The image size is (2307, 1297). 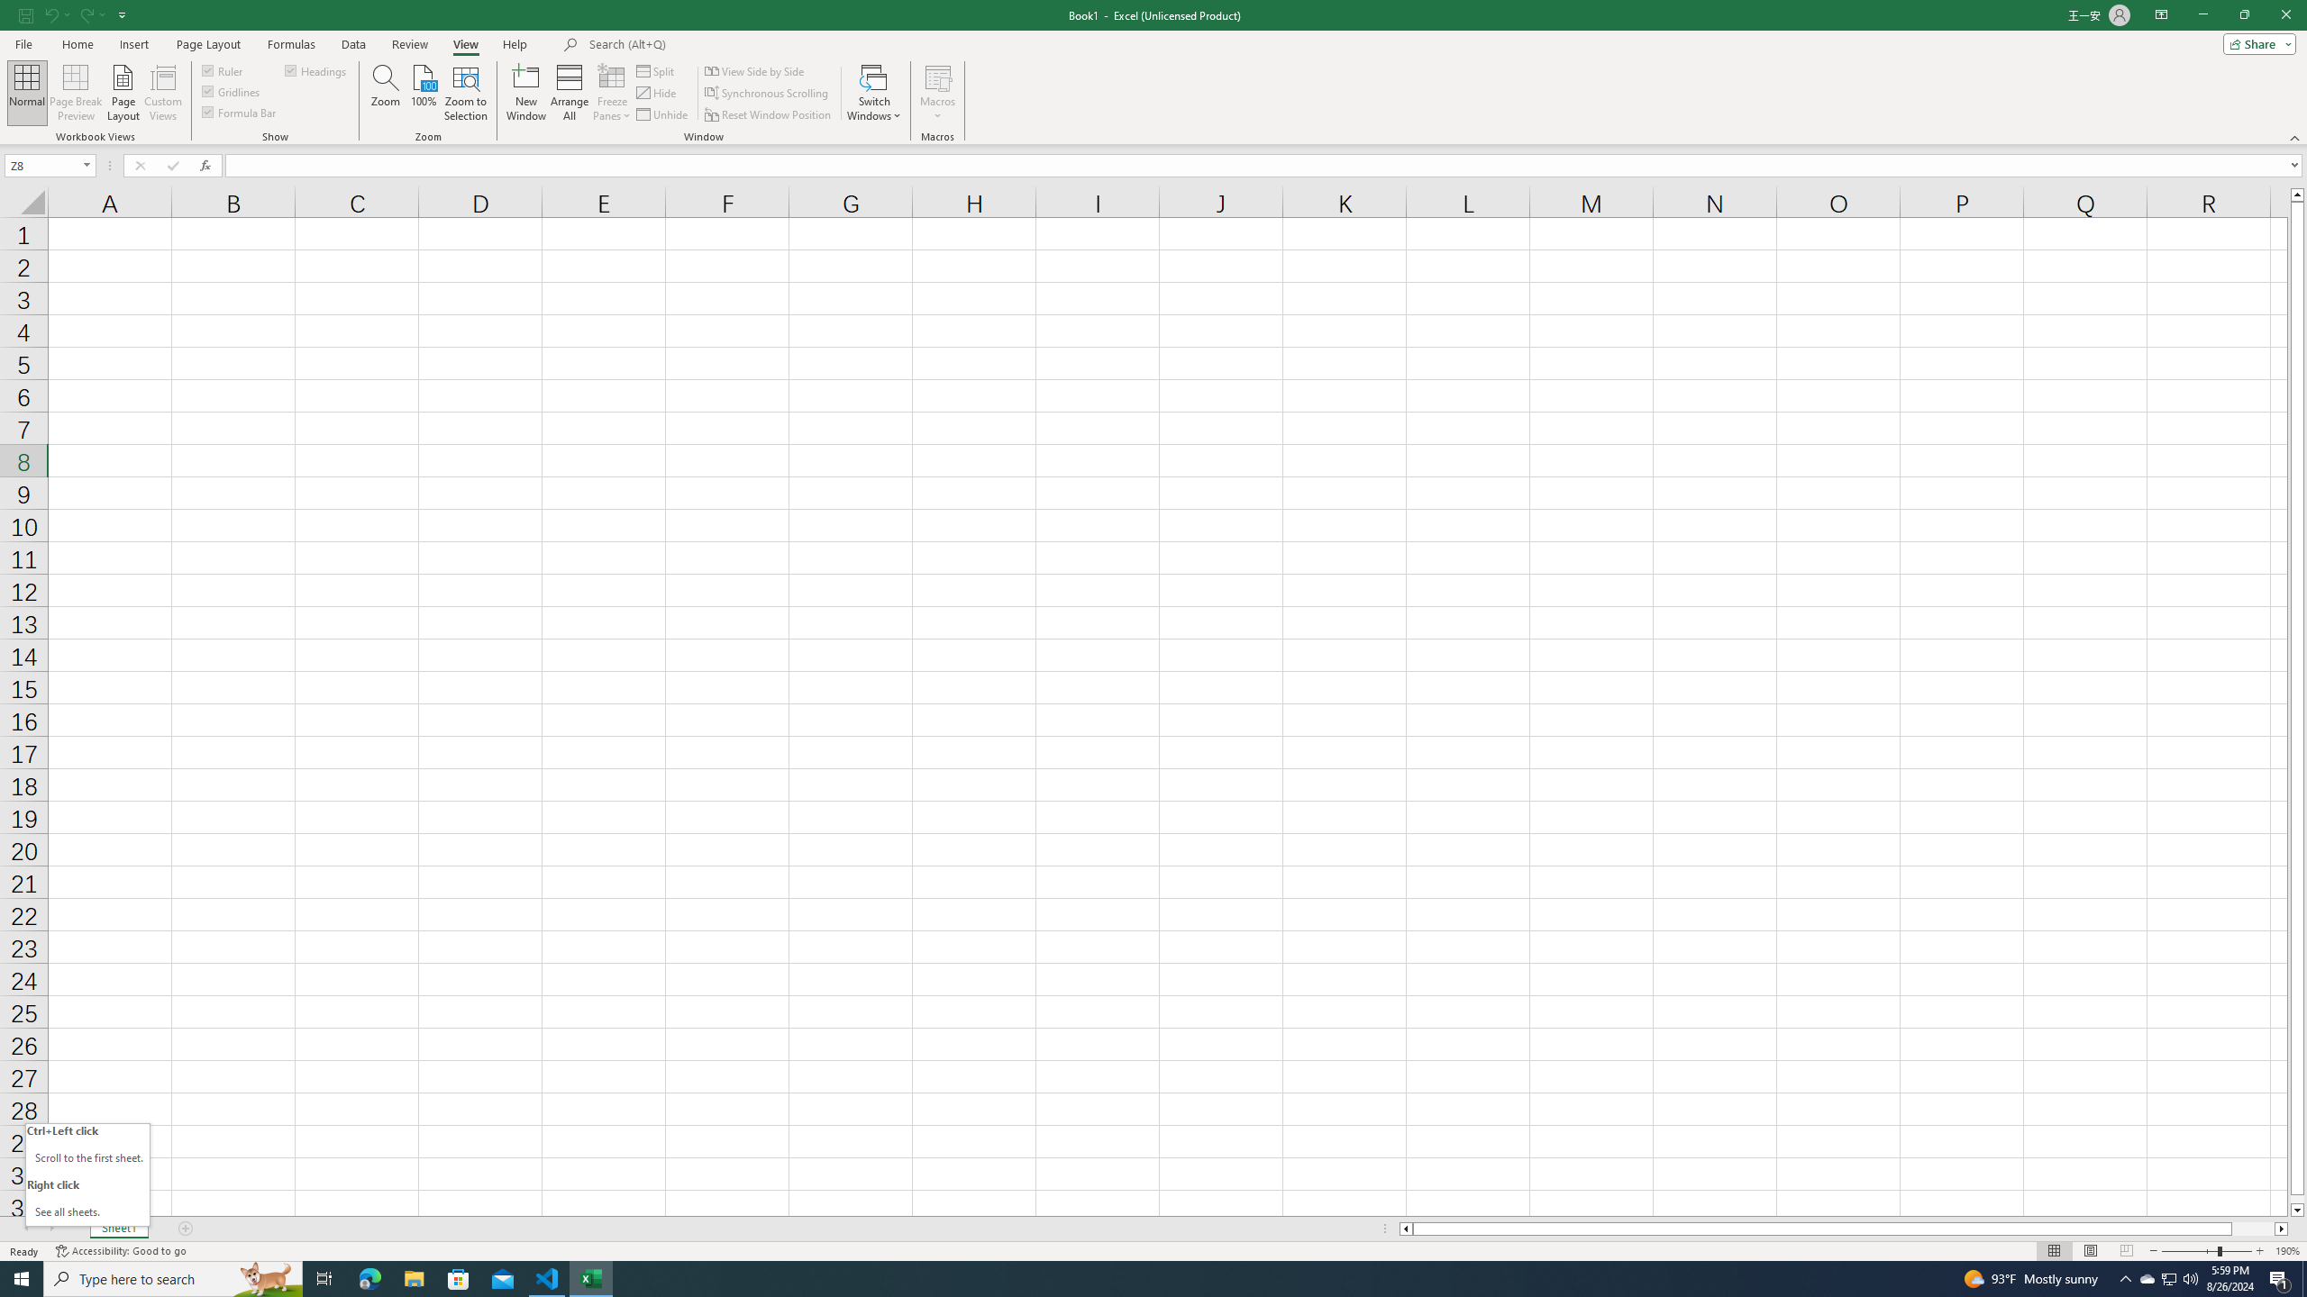 What do you see at coordinates (664, 115) in the screenshot?
I see `Unhide...` at bounding box center [664, 115].